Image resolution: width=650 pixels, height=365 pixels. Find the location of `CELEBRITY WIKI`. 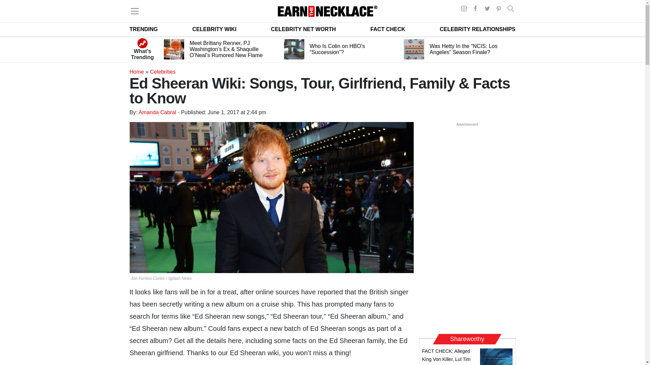

CELEBRITY WIKI is located at coordinates (214, 29).